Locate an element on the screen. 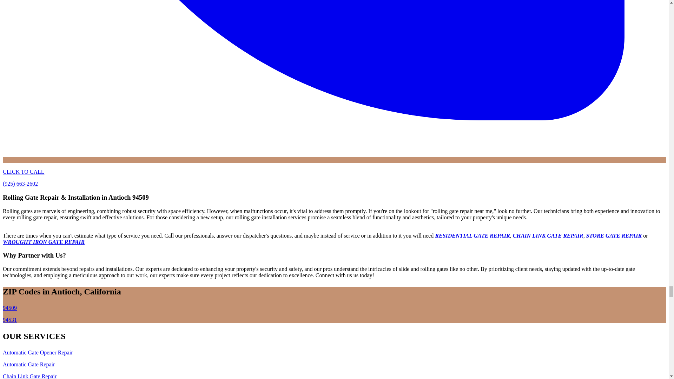 This screenshot has height=379, width=674. WROUGHT IRON GATE REPAIR is located at coordinates (44, 242).